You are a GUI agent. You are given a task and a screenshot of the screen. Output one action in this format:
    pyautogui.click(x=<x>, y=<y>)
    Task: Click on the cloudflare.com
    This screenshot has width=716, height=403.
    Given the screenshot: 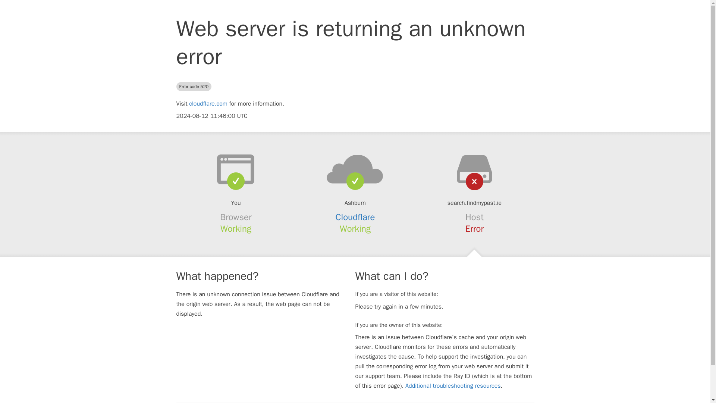 What is the action you would take?
    pyautogui.click(x=208, y=104)
    